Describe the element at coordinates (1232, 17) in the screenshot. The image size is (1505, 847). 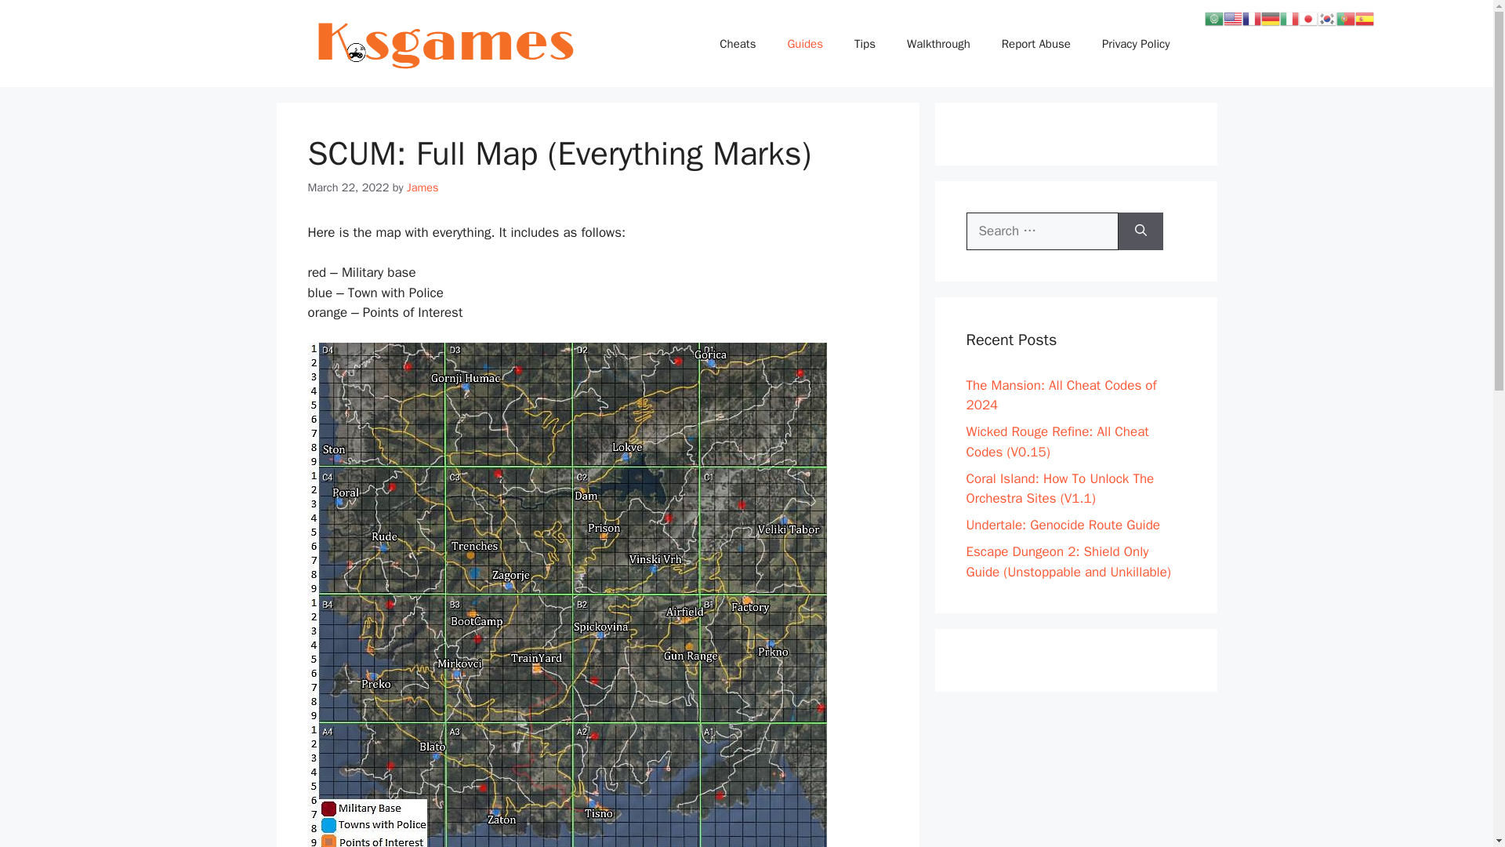
I see `English` at that location.